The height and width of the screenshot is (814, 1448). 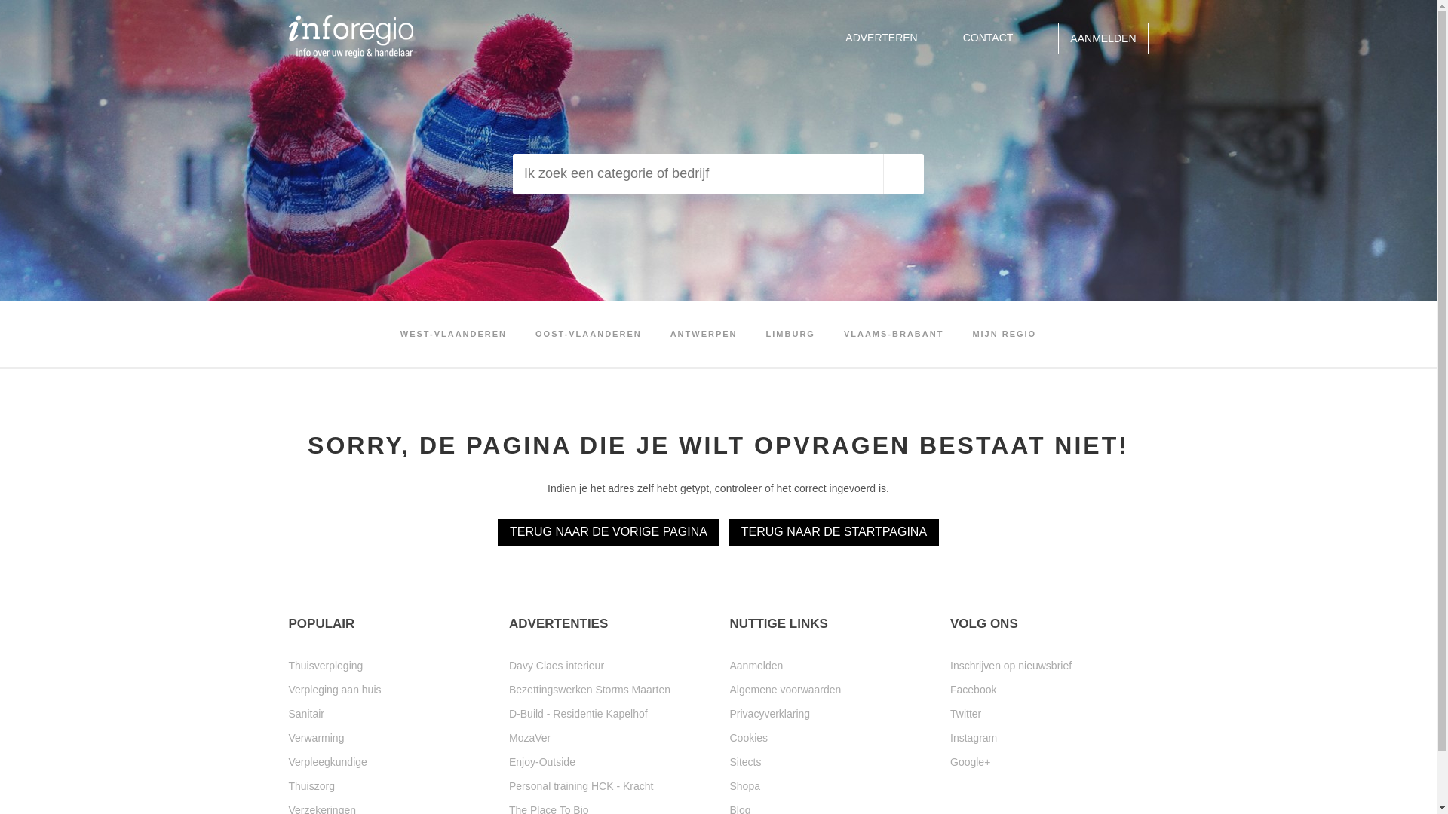 I want to click on Thuiszorg, so click(x=388, y=786).